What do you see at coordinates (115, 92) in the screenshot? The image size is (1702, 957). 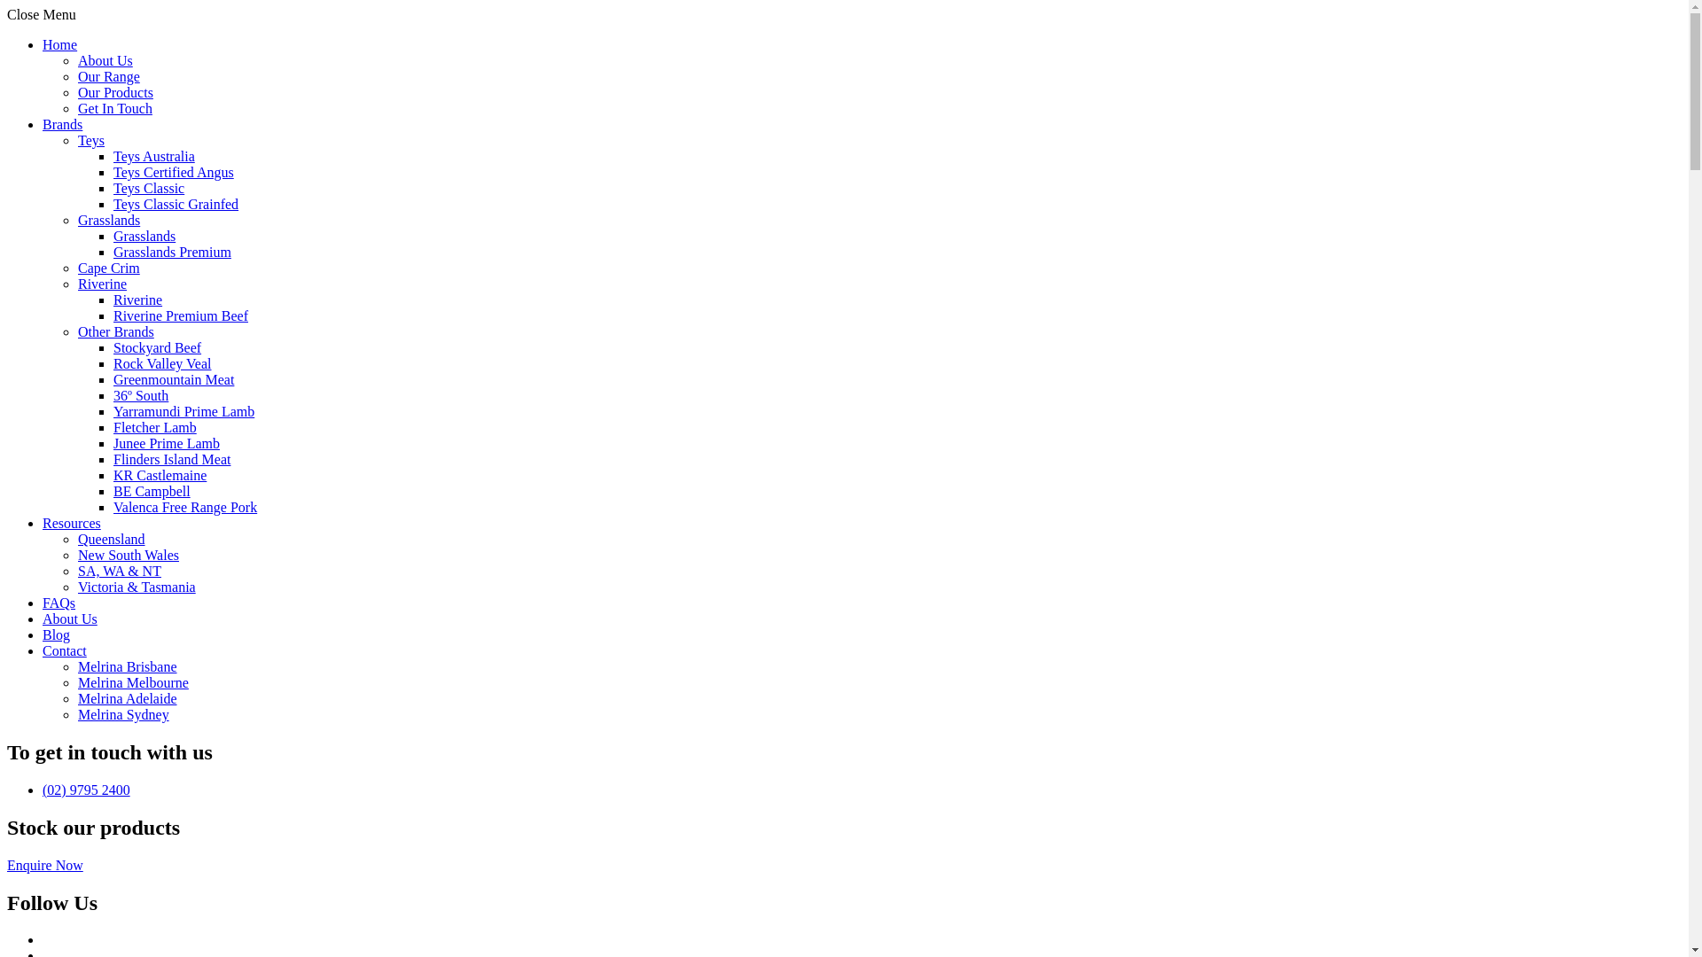 I see `Our Products` at bounding box center [115, 92].